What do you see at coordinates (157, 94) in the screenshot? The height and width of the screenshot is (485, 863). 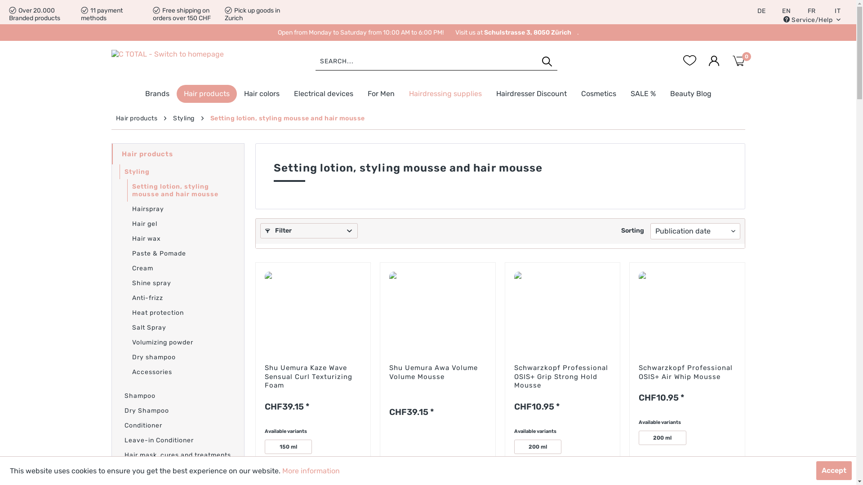 I see `Brands` at bounding box center [157, 94].